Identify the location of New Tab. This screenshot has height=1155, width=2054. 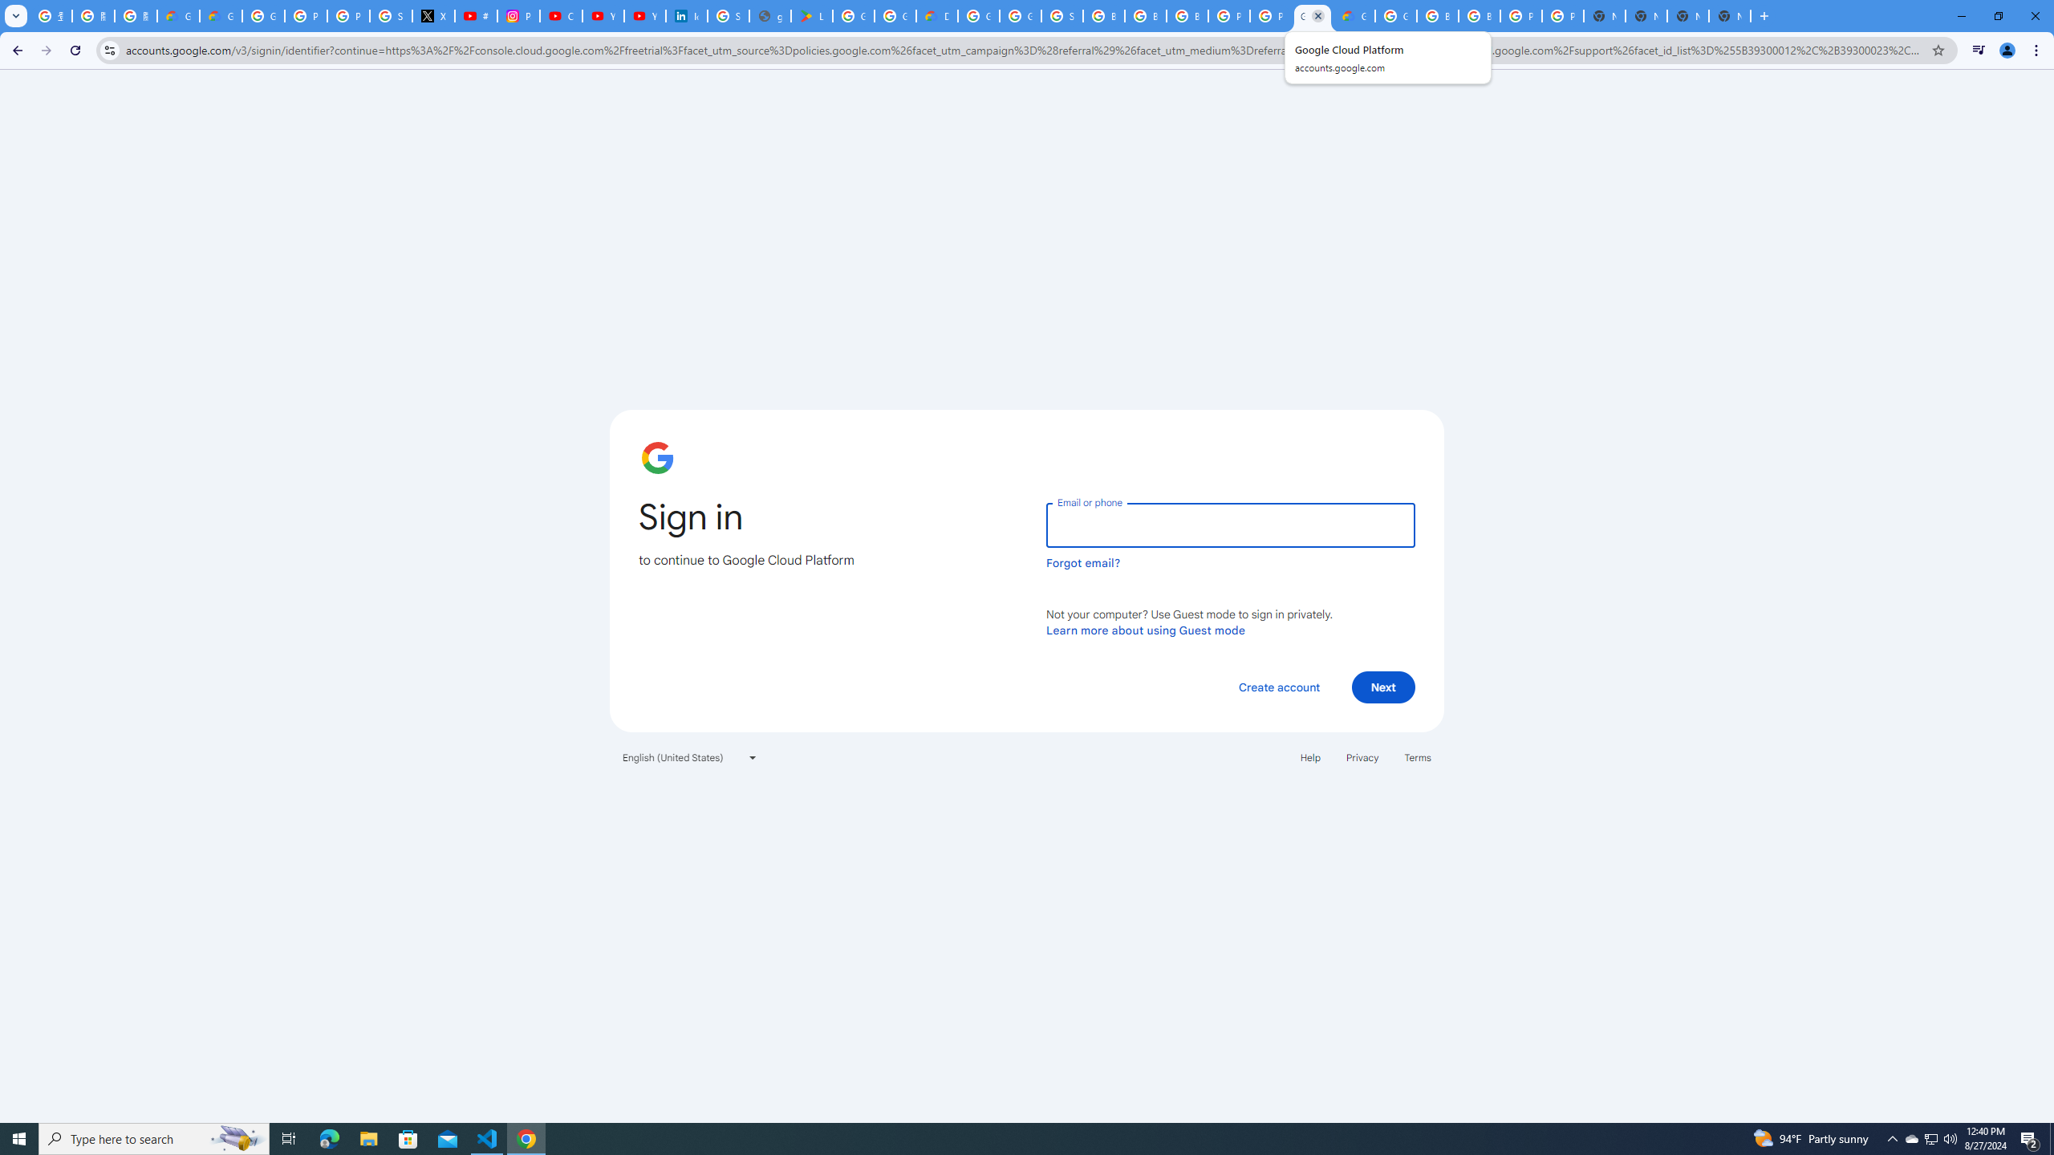
(1730, 16).